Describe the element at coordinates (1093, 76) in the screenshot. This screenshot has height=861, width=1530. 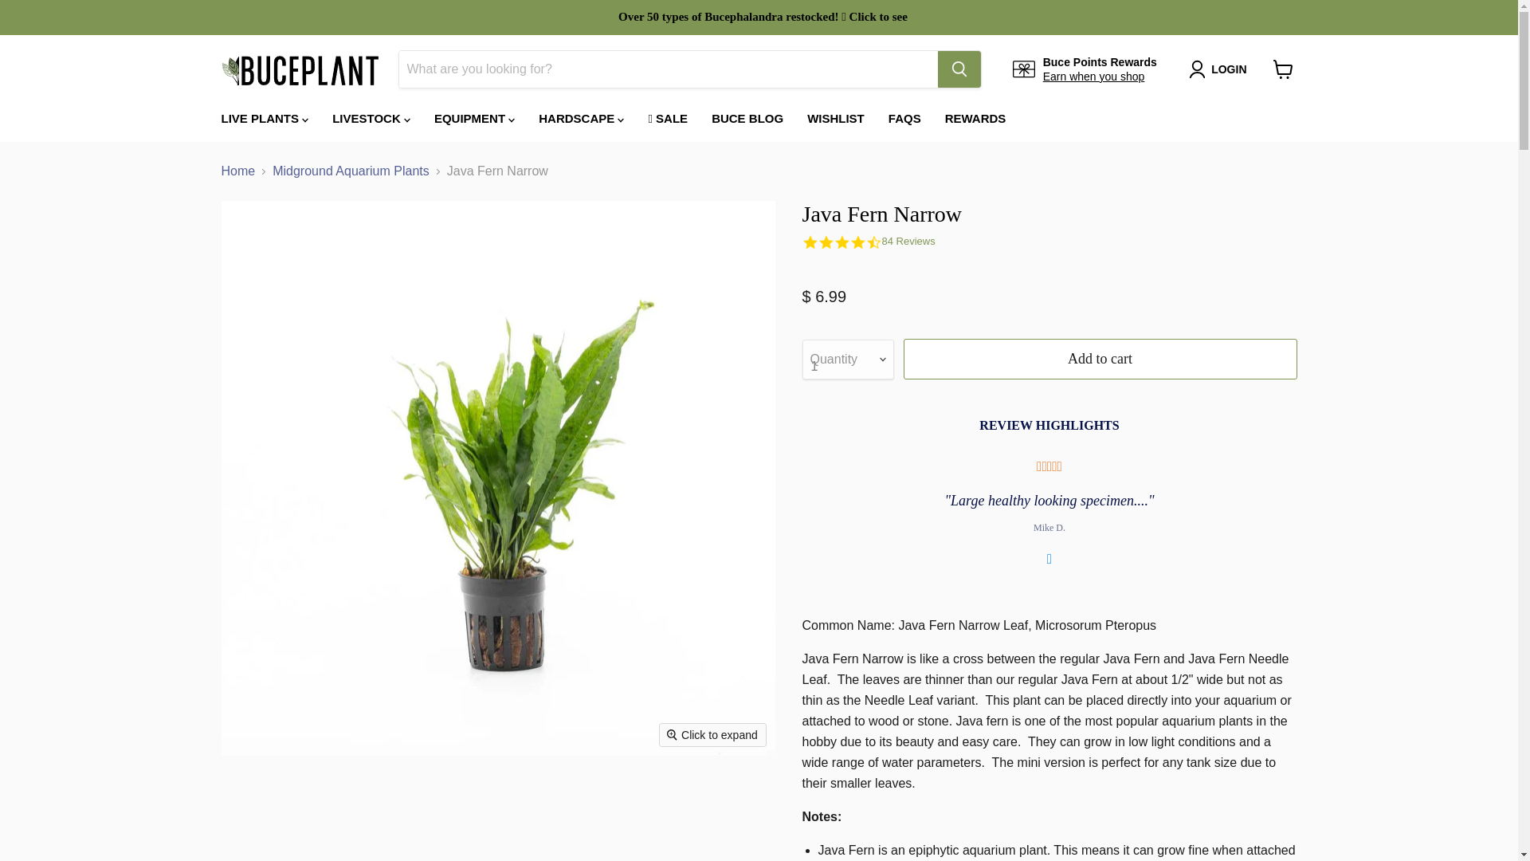
I see `Earn when you shop` at that location.